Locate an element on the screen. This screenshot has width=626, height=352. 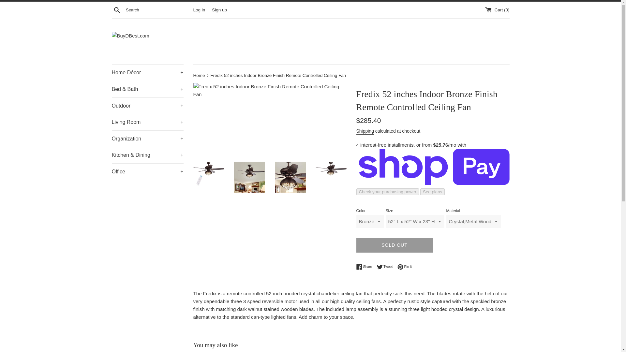
Tweet on Twitter is located at coordinates (386, 267).